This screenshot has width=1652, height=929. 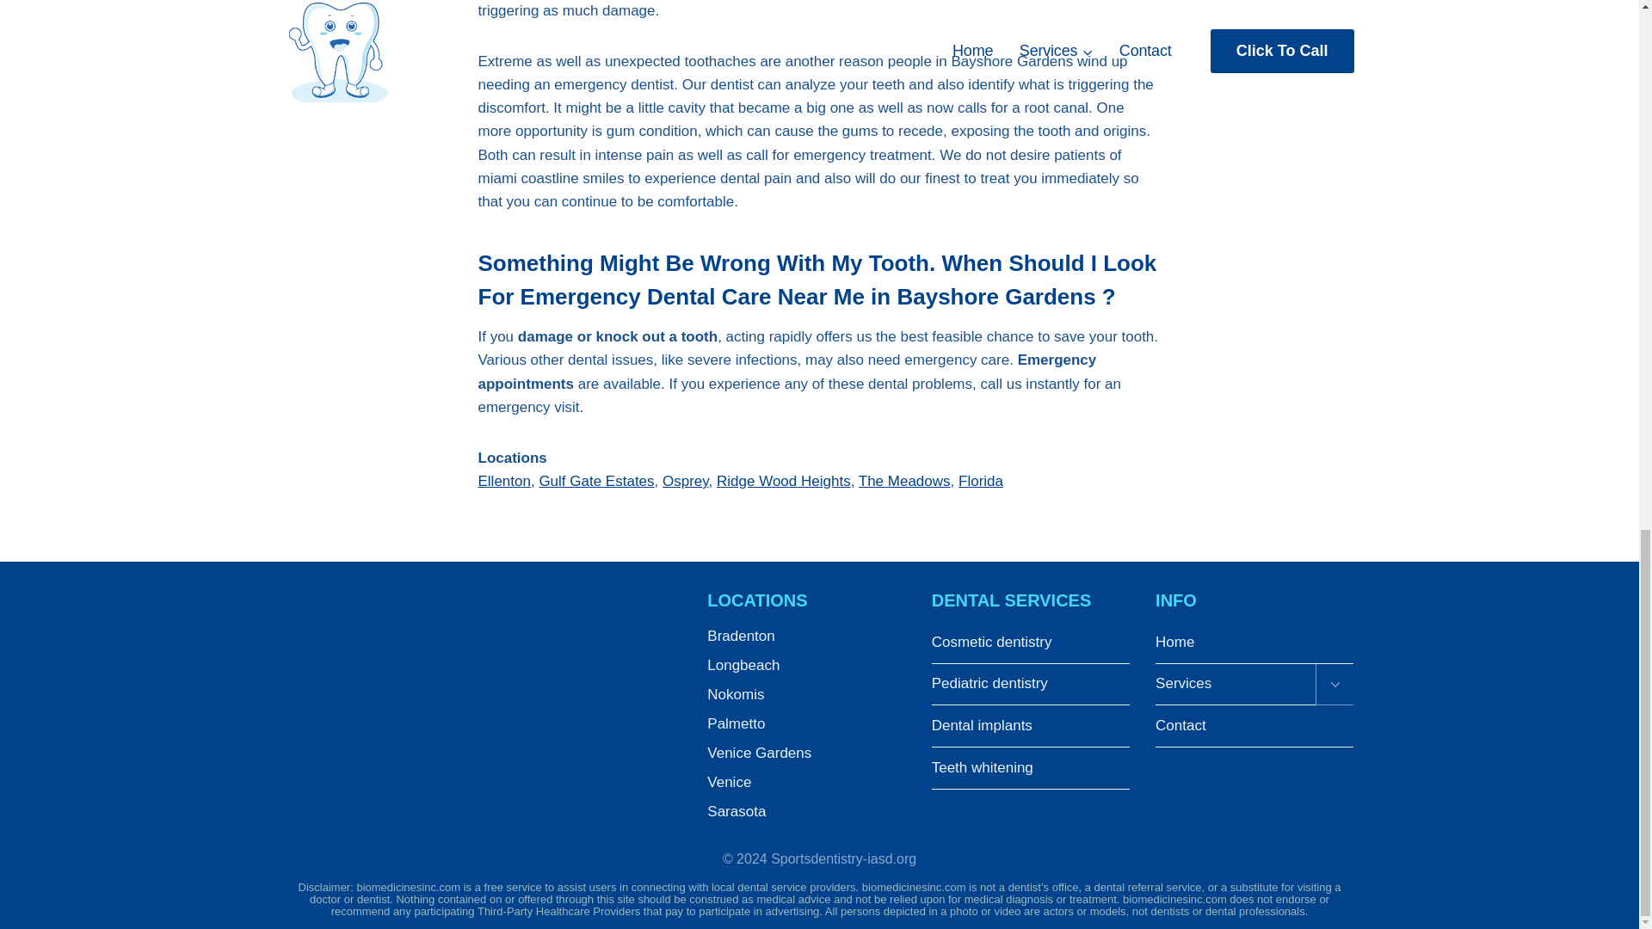 What do you see at coordinates (805, 724) in the screenshot?
I see `Palmetto` at bounding box center [805, 724].